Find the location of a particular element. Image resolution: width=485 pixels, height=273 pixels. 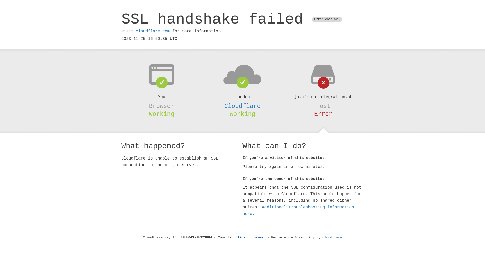

Click to reveal is located at coordinates (251, 238).